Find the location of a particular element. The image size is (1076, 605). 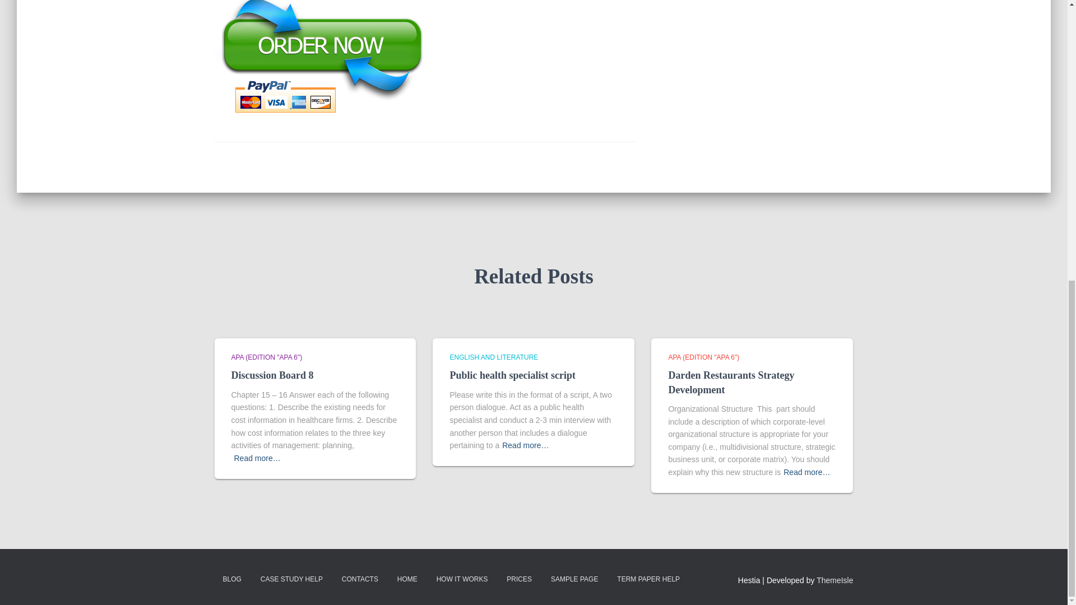

View all posts in English and Literature is located at coordinates (494, 357).